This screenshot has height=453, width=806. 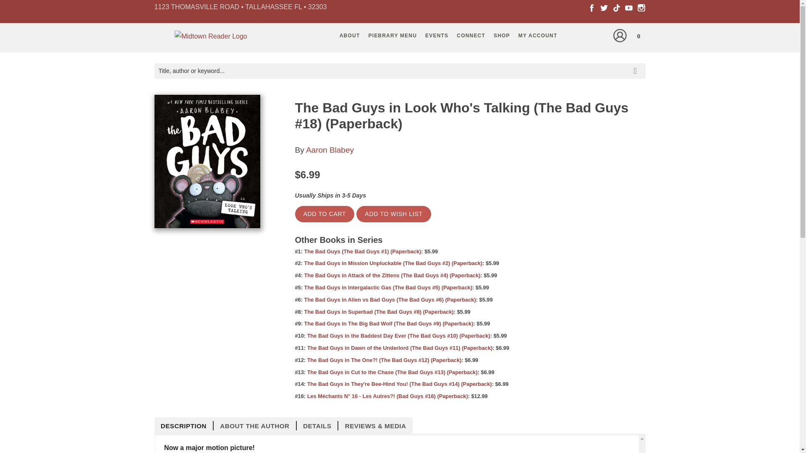 What do you see at coordinates (349, 36) in the screenshot?
I see `ABOUT` at bounding box center [349, 36].